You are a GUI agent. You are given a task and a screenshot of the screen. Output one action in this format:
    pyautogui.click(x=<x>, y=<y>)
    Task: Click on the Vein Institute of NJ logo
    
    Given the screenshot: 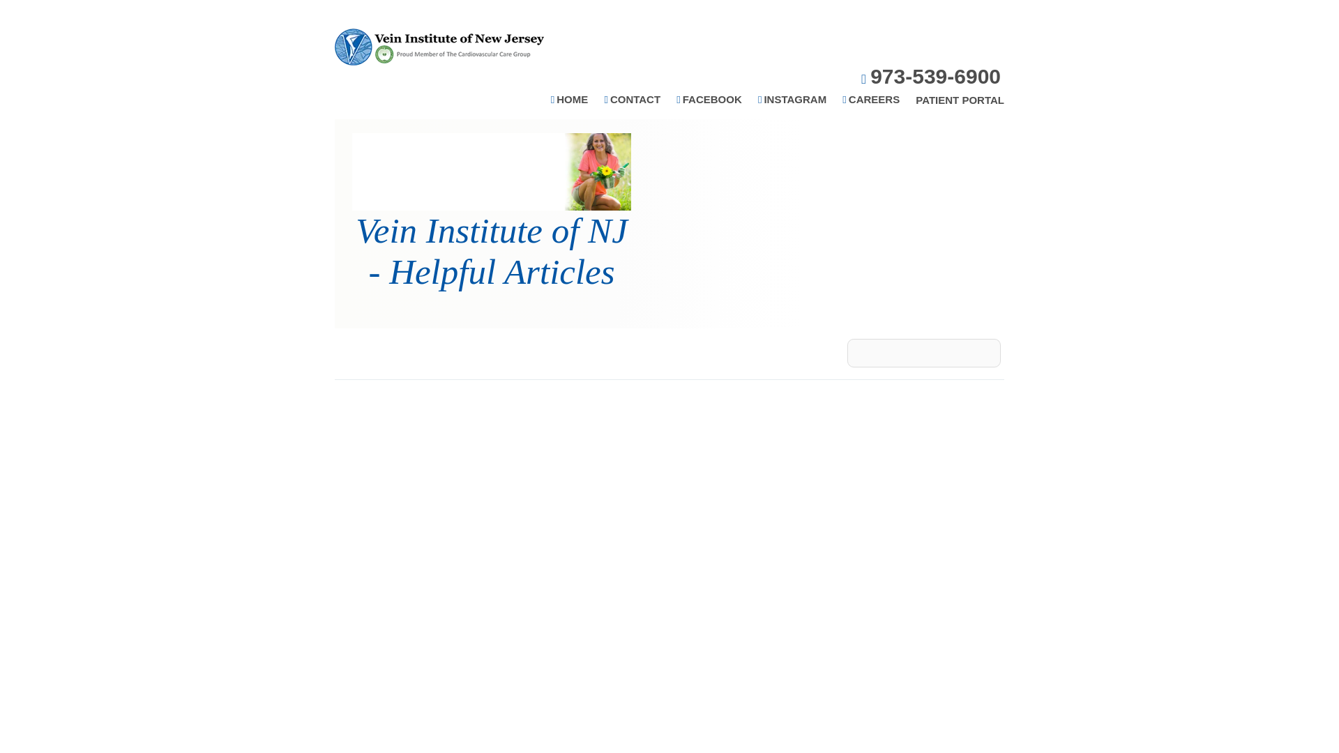 What is the action you would take?
    pyautogui.click(x=439, y=46)
    